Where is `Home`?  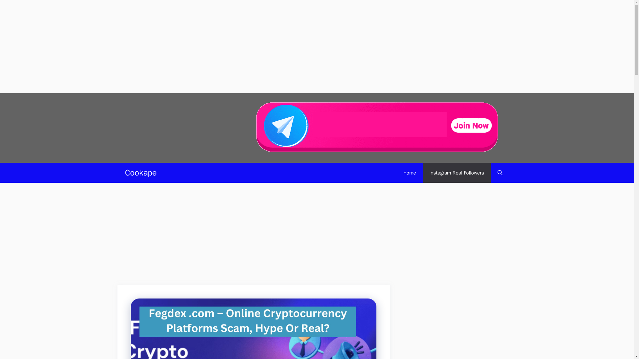 Home is located at coordinates (409, 173).